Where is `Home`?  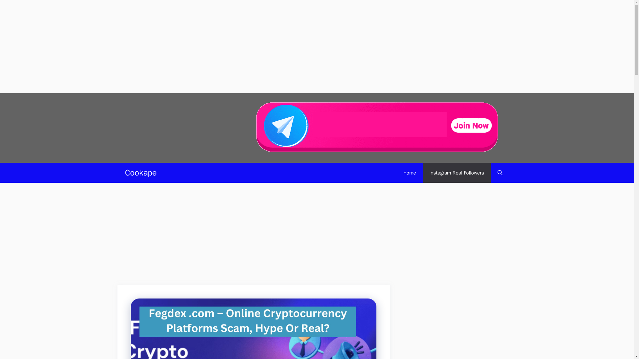 Home is located at coordinates (409, 173).